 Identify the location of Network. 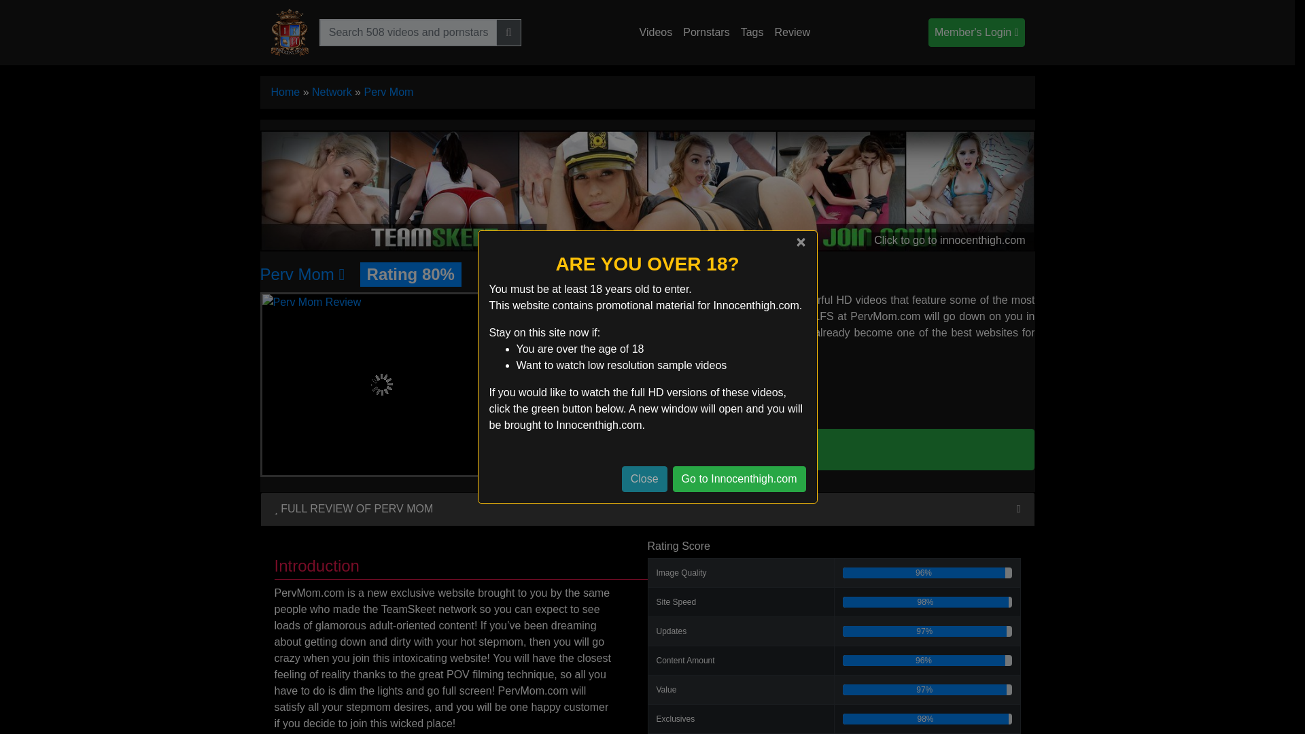
(332, 92).